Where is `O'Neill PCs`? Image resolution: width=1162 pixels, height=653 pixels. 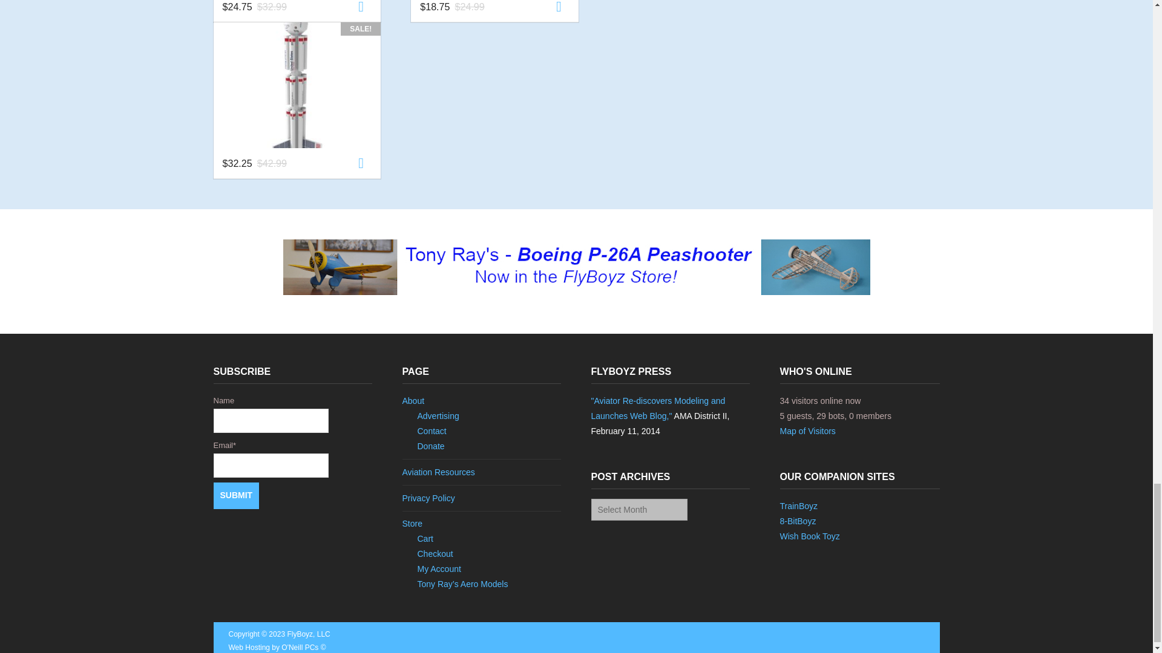
O'Neill PCs is located at coordinates (303, 647).